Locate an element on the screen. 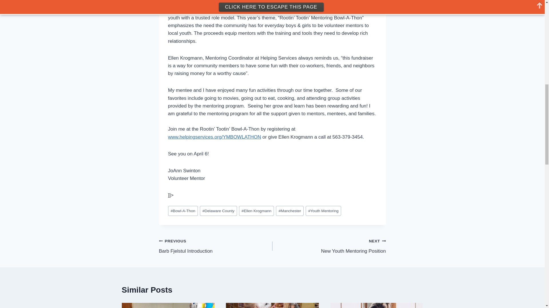 This screenshot has width=549, height=308. Manchester is located at coordinates (290, 211).